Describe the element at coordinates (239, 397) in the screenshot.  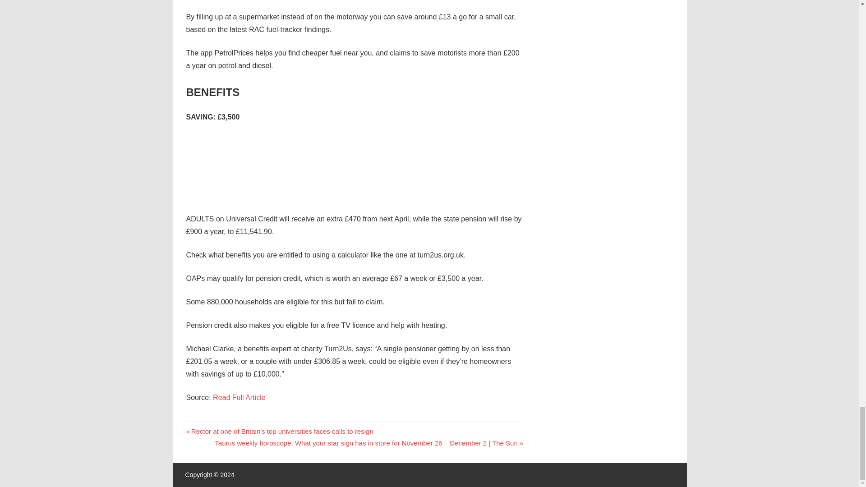
I see `Read Full Article` at that location.